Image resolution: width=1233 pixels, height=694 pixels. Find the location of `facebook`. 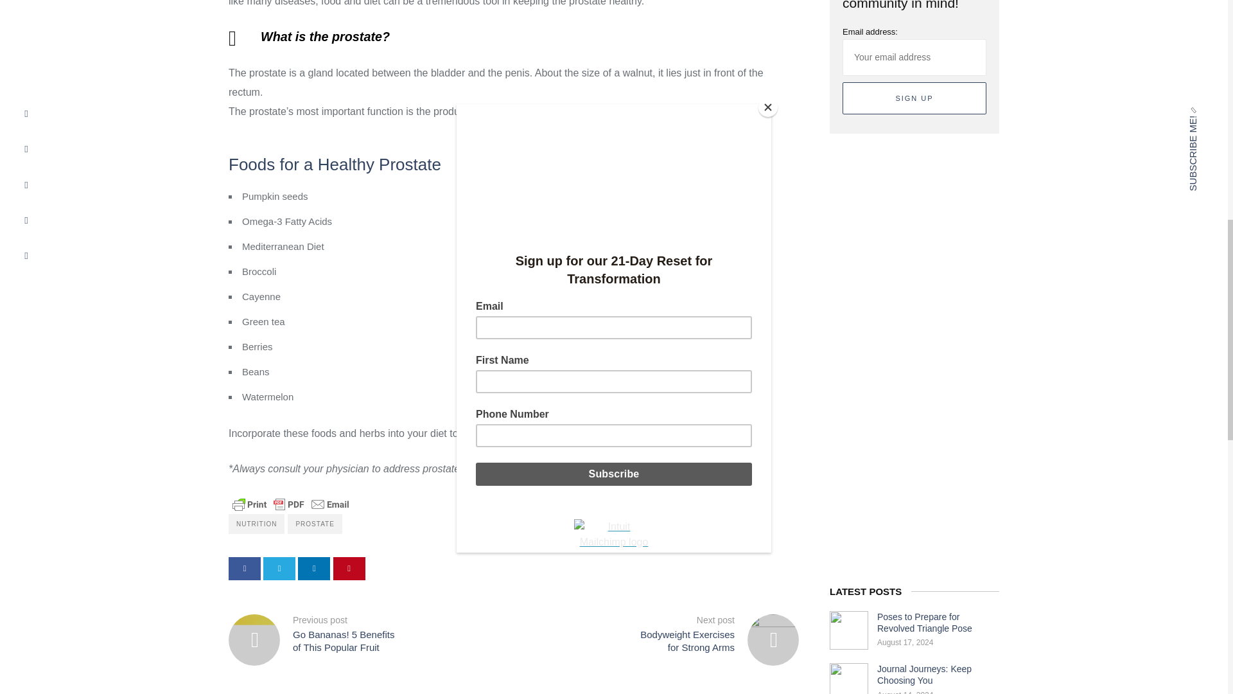

facebook is located at coordinates (244, 568).